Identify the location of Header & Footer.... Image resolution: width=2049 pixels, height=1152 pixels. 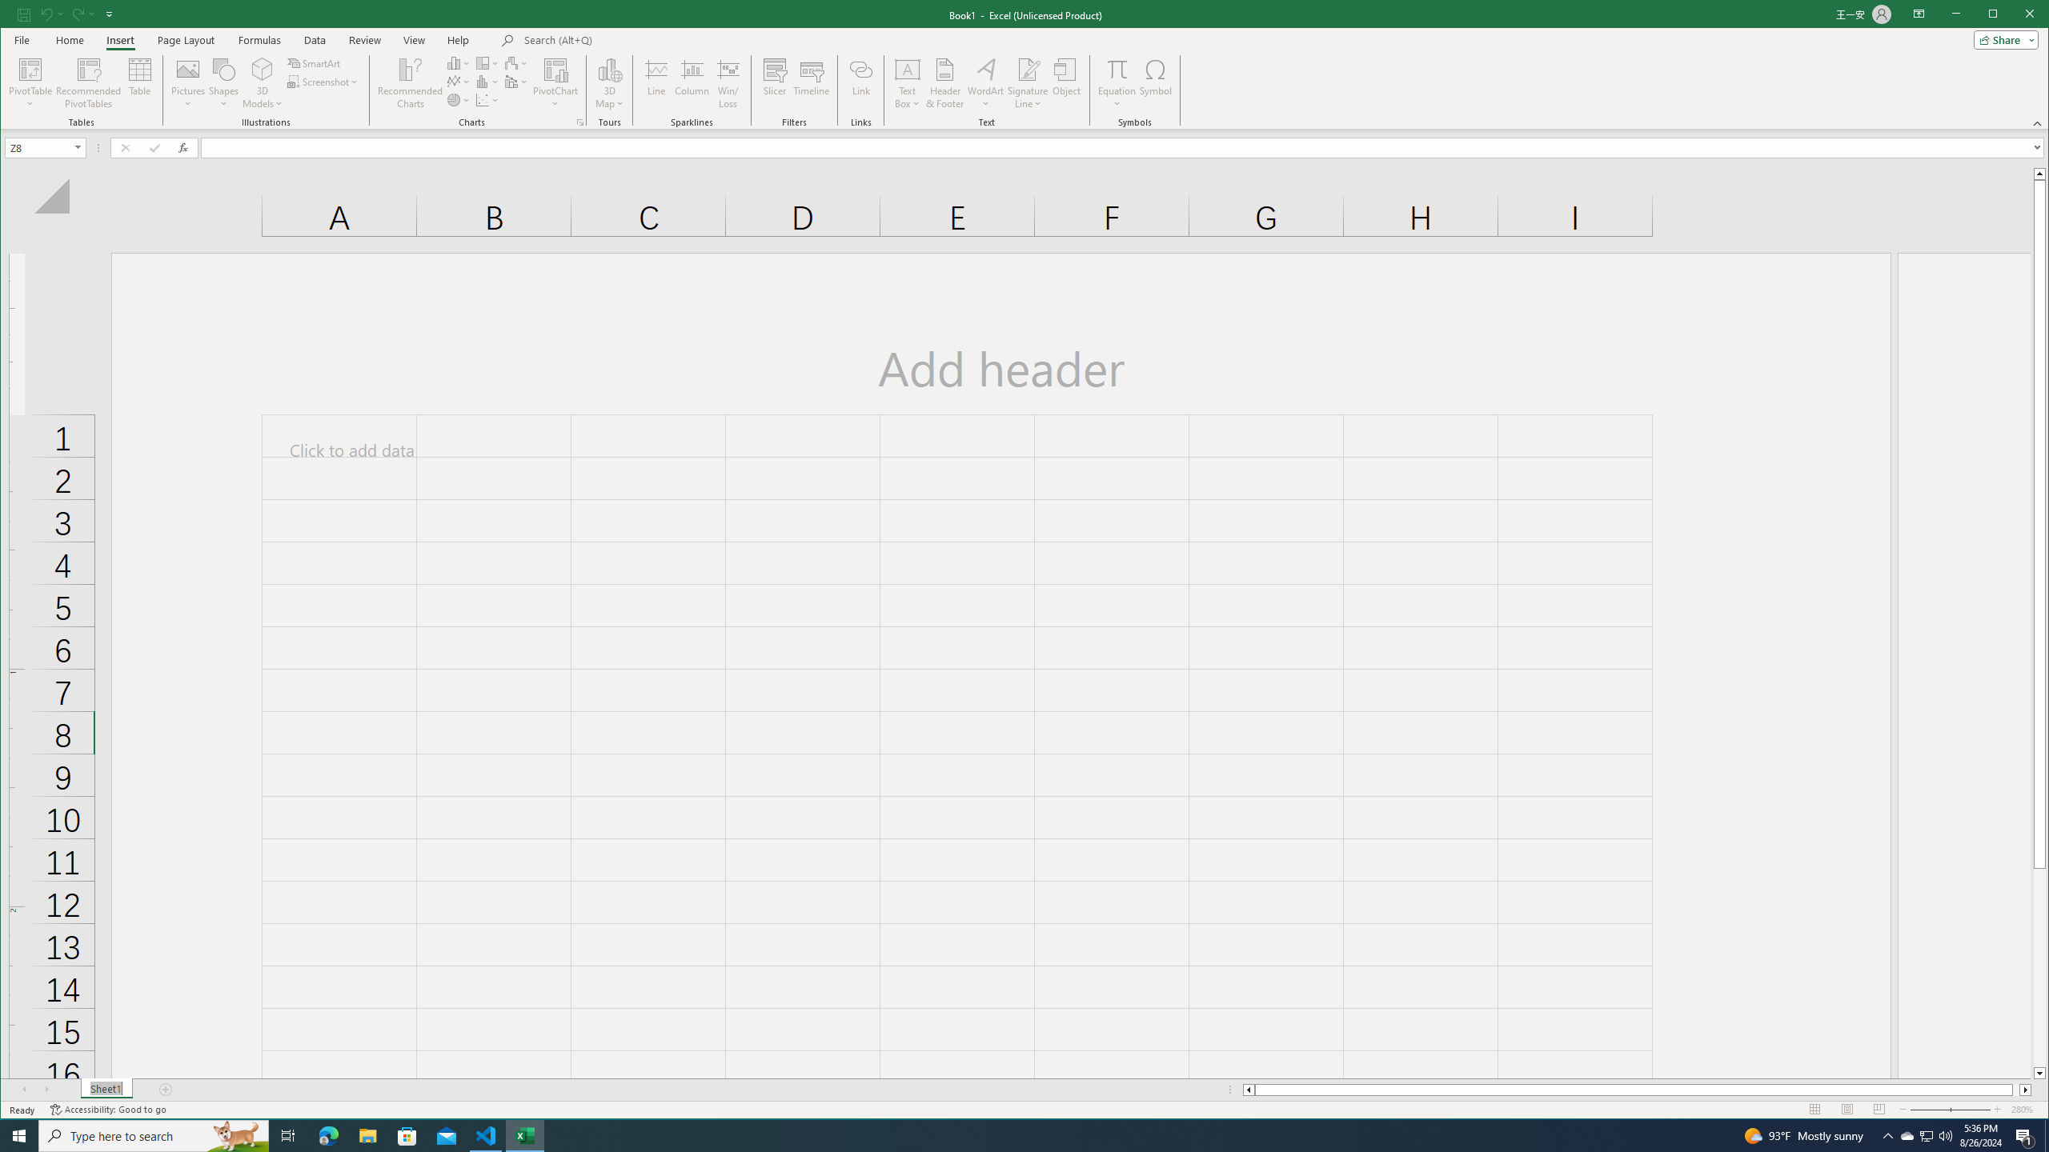
(944, 83).